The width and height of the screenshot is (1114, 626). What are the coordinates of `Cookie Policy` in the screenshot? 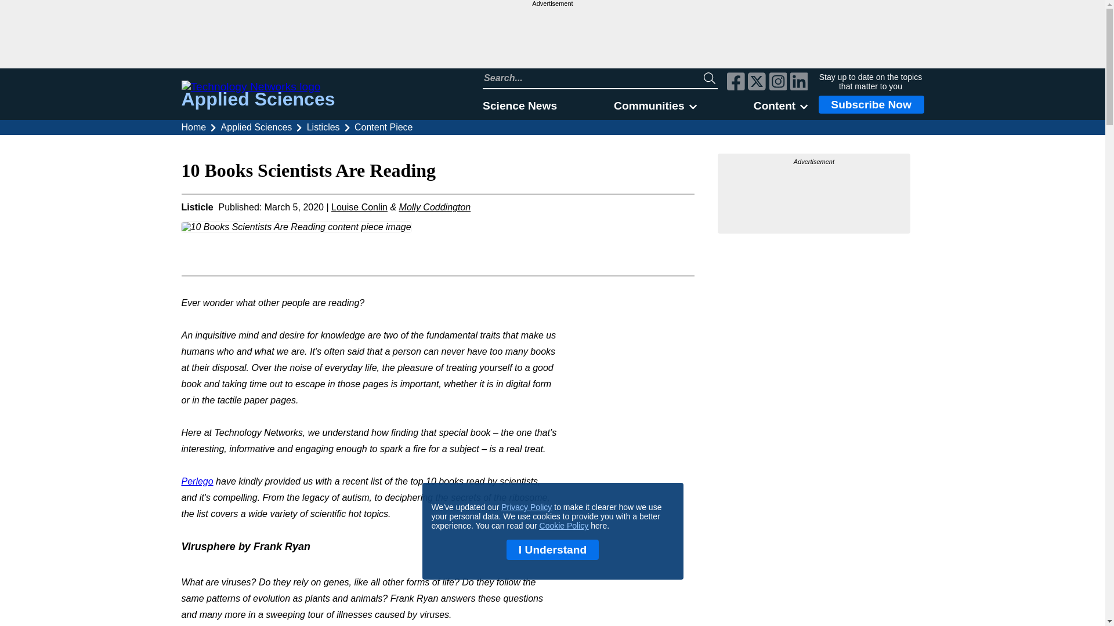 It's located at (564, 525).